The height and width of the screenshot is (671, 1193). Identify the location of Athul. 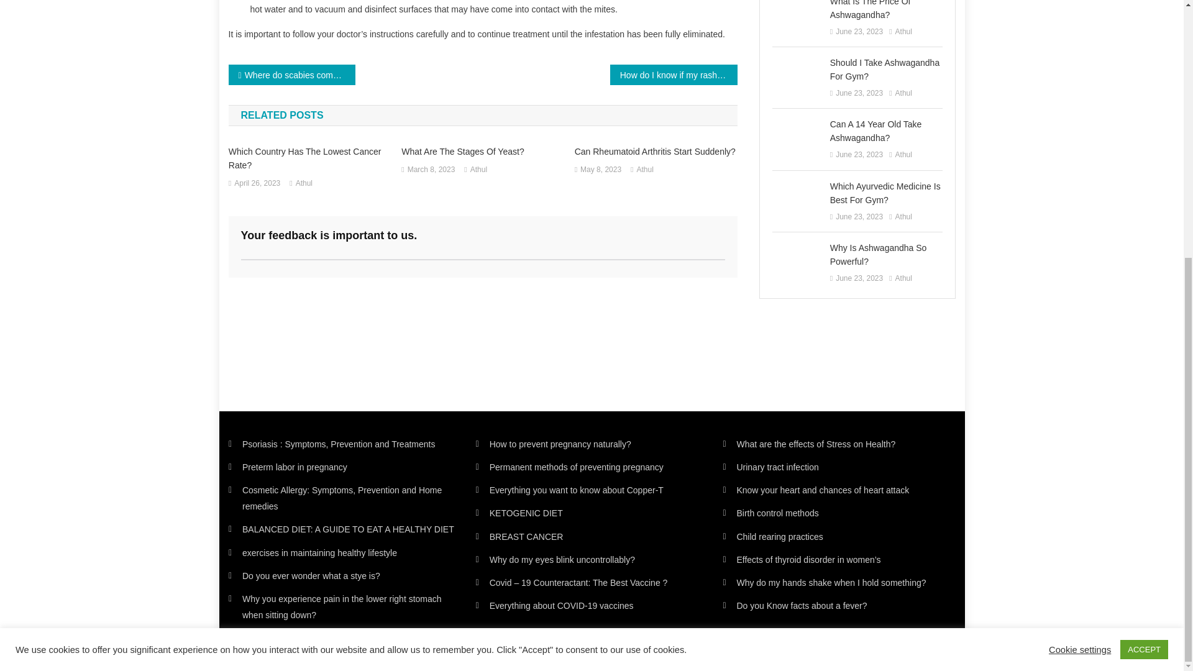
(478, 170).